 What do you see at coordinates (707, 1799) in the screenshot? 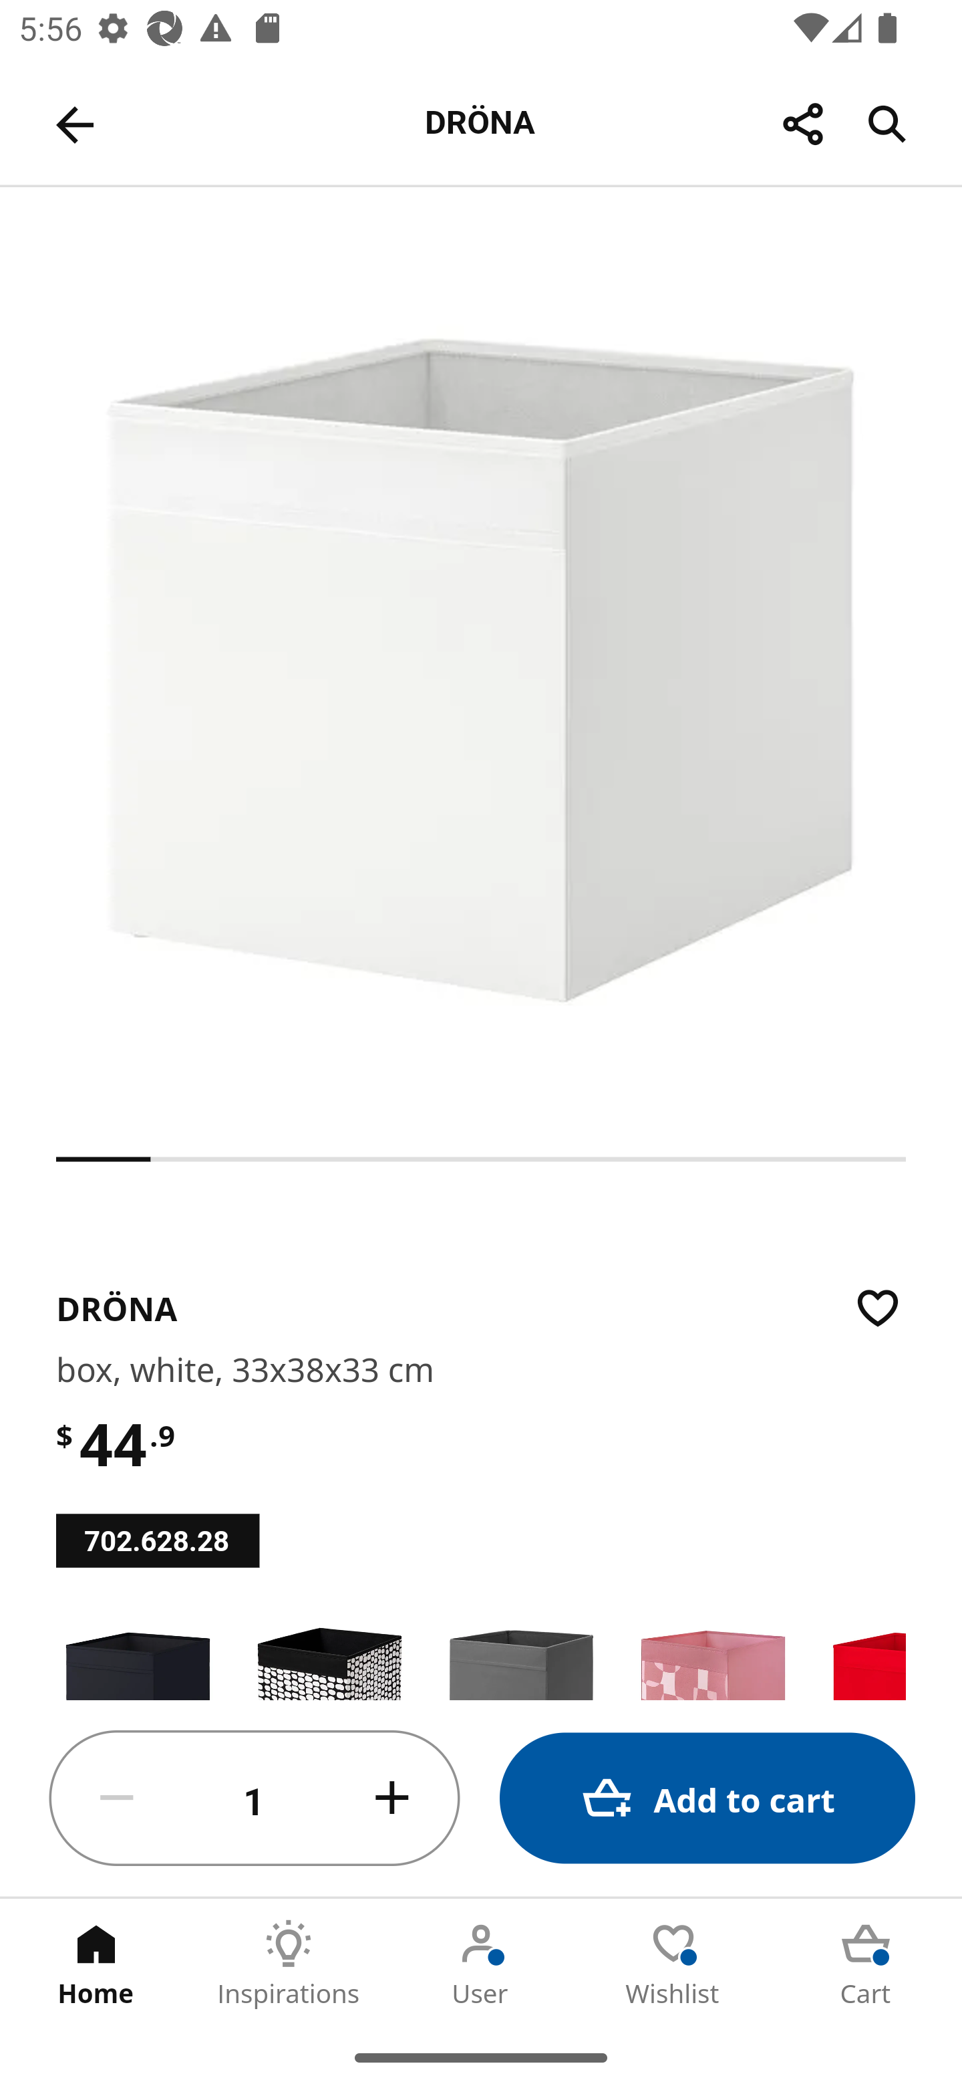
I see `Add to cart` at bounding box center [707, 1799].